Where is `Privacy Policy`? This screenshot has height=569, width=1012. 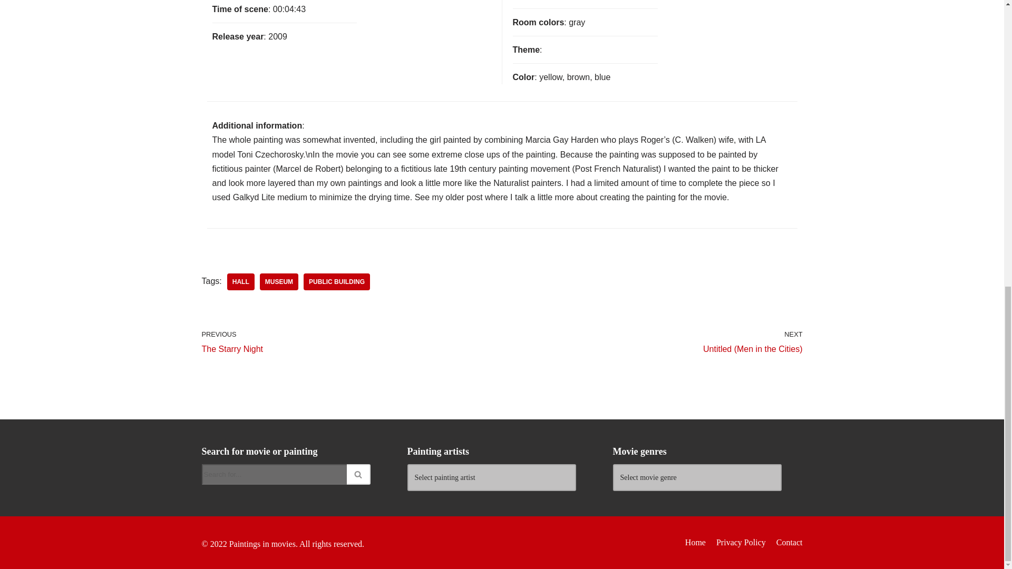
Privacy Policy is located at coordinates (741, 543).